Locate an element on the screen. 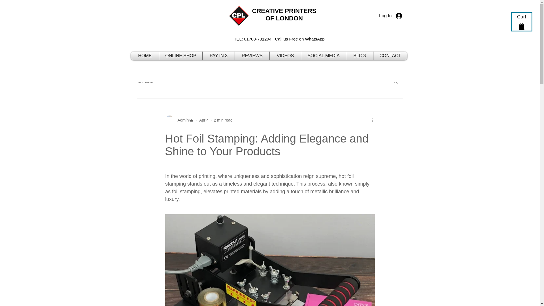  HOME is located at coordinates (145, 56).